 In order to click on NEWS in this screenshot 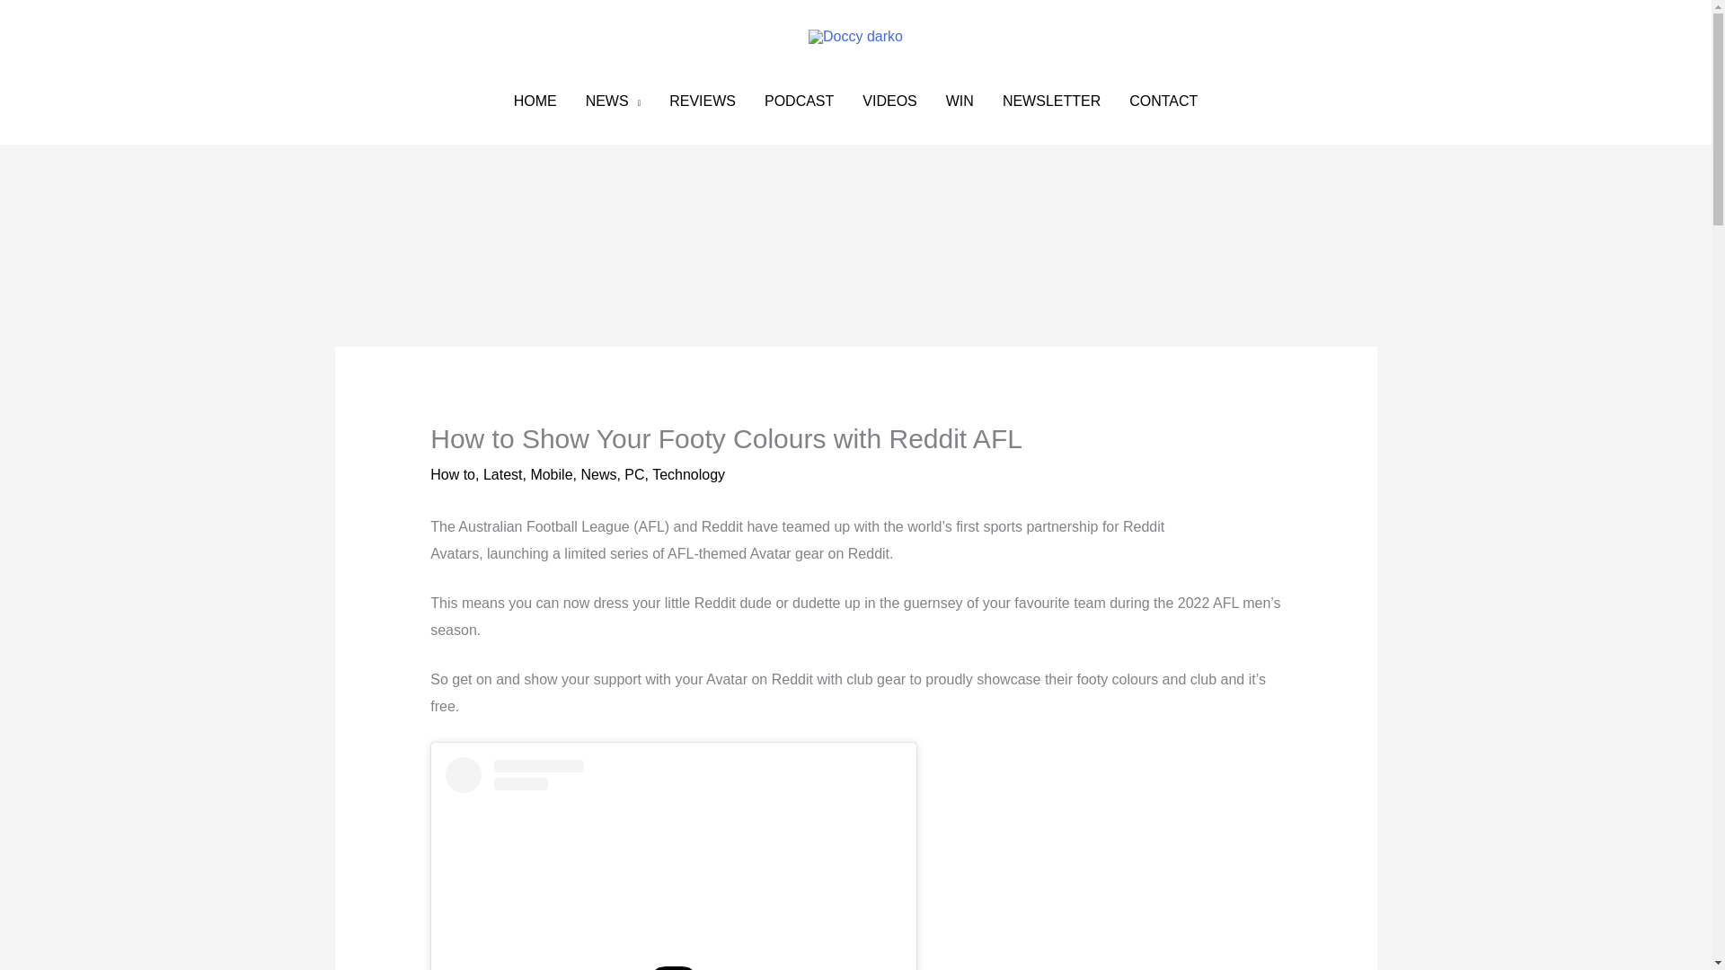, I will do `click(613, 101)`.